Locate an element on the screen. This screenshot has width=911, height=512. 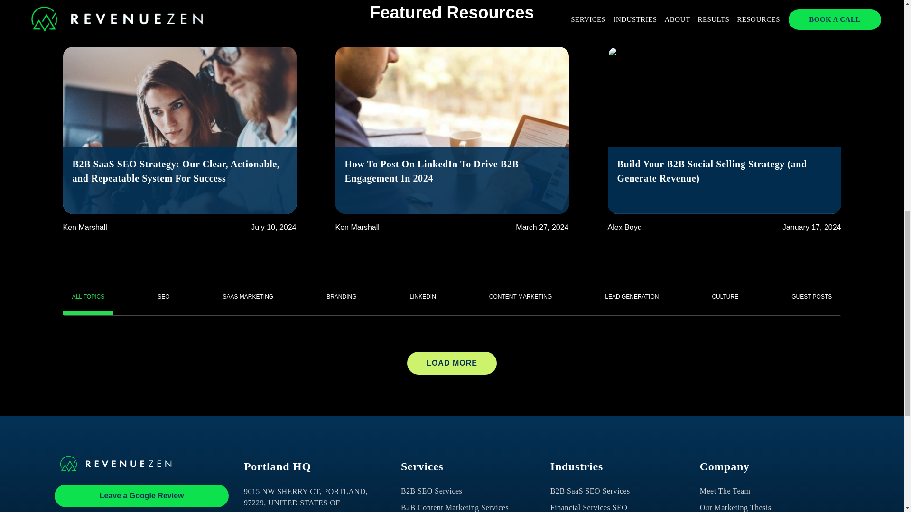
SEO is located at coordinates (163, 295).